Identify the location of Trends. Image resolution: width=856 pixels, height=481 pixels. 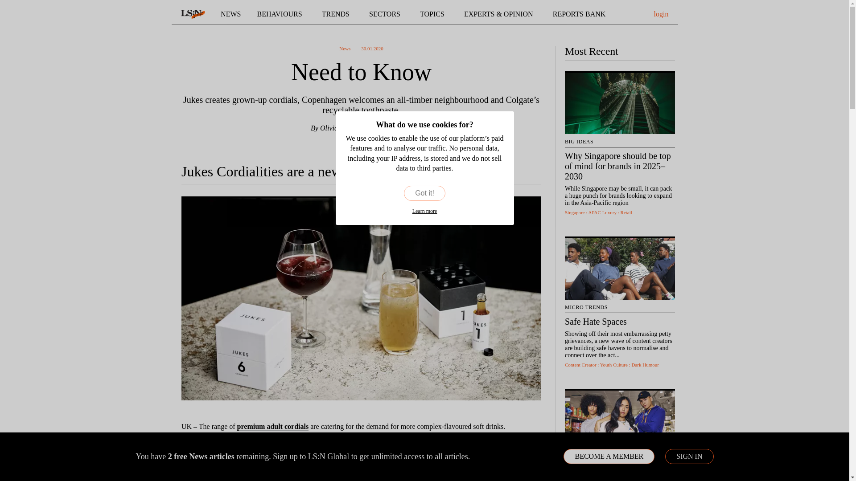
(337, 14).